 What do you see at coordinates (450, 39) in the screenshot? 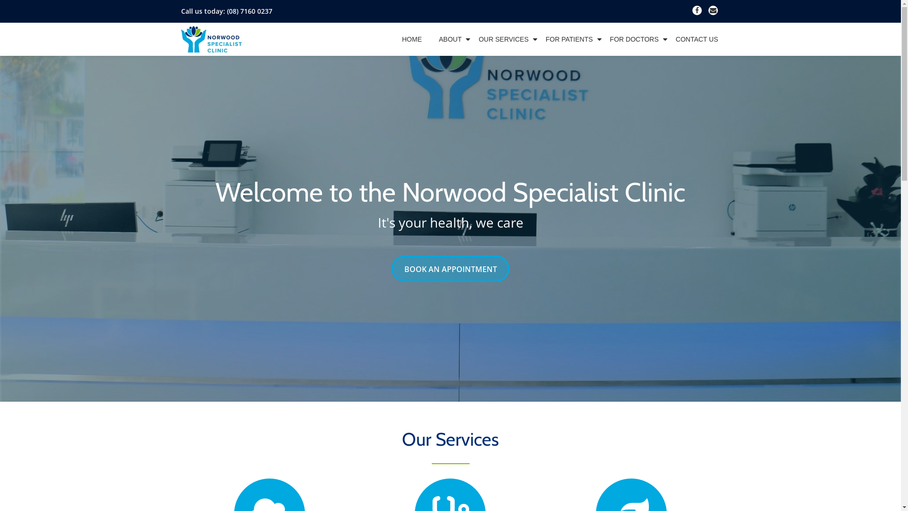
I see `ABOUT` at bounding box center [450, 39].